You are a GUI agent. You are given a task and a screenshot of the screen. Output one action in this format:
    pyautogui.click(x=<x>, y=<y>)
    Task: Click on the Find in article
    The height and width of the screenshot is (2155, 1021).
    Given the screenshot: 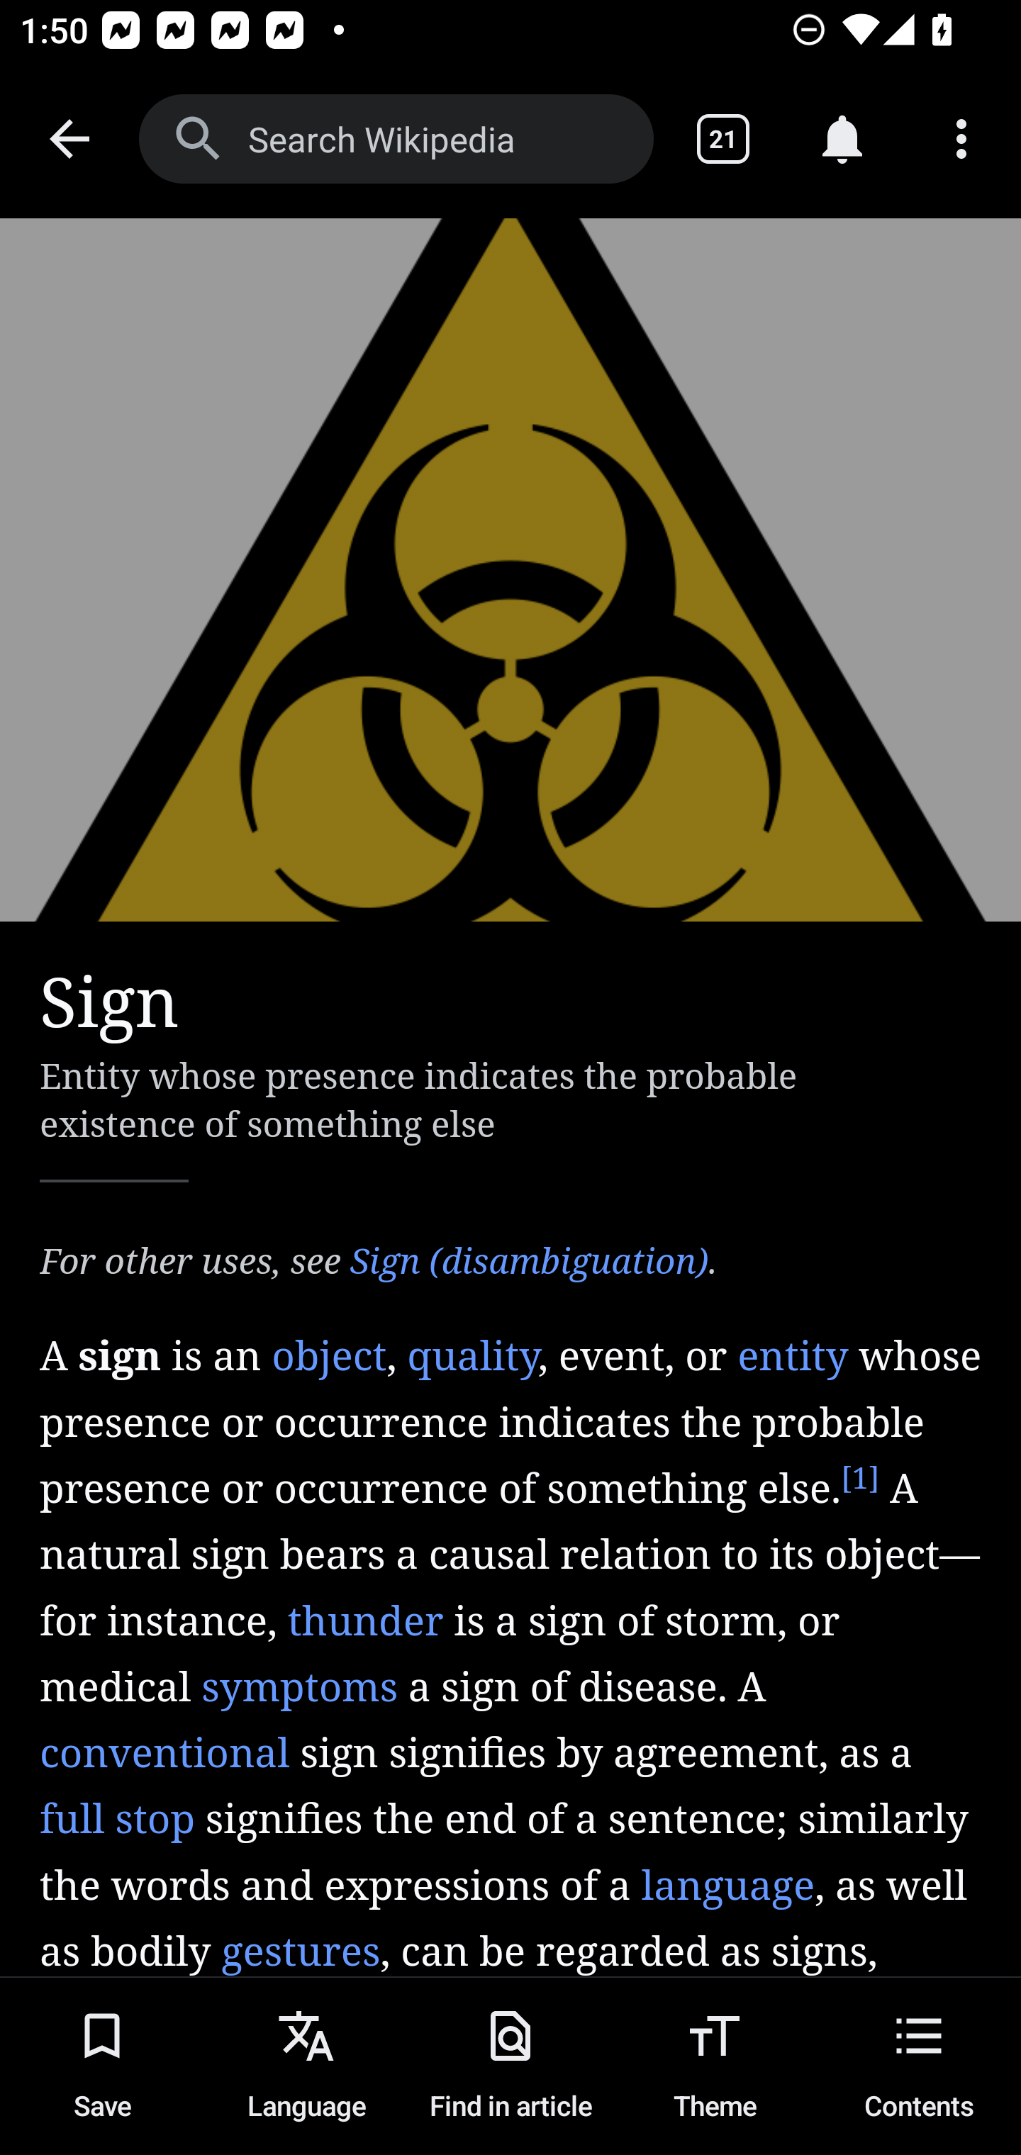 What is the action you would take?
    pyautogui.click(x=510, y=2066)
    